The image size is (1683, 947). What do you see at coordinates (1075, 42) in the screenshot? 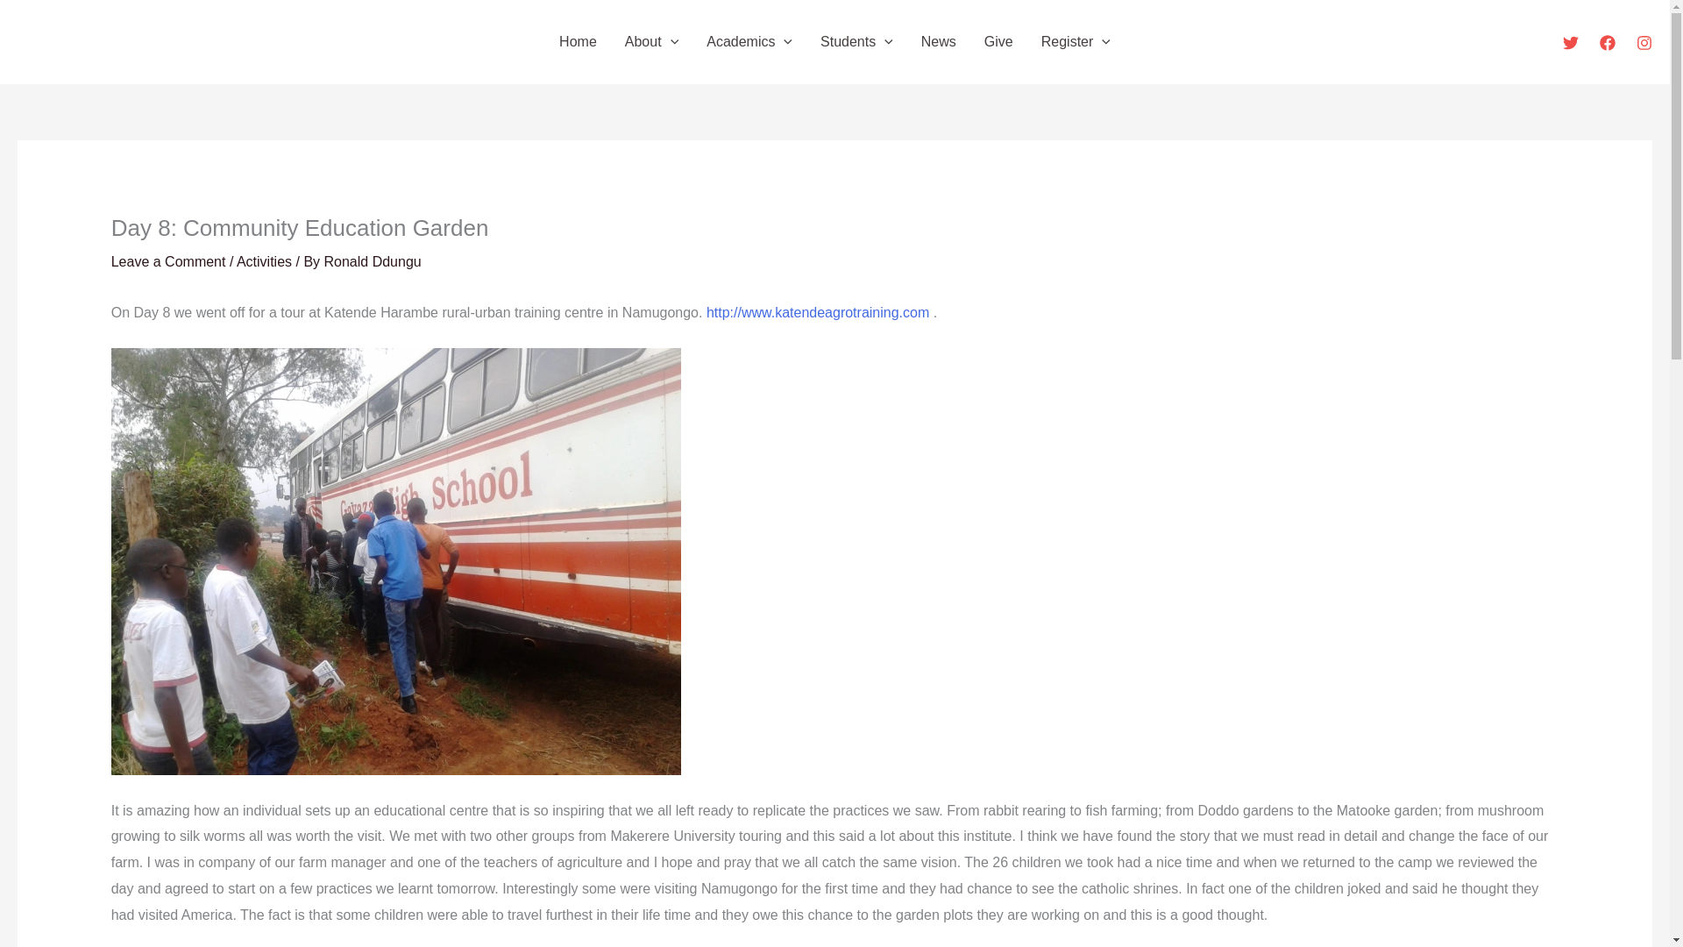
I see `Register` at bounding box center [1075, 42].